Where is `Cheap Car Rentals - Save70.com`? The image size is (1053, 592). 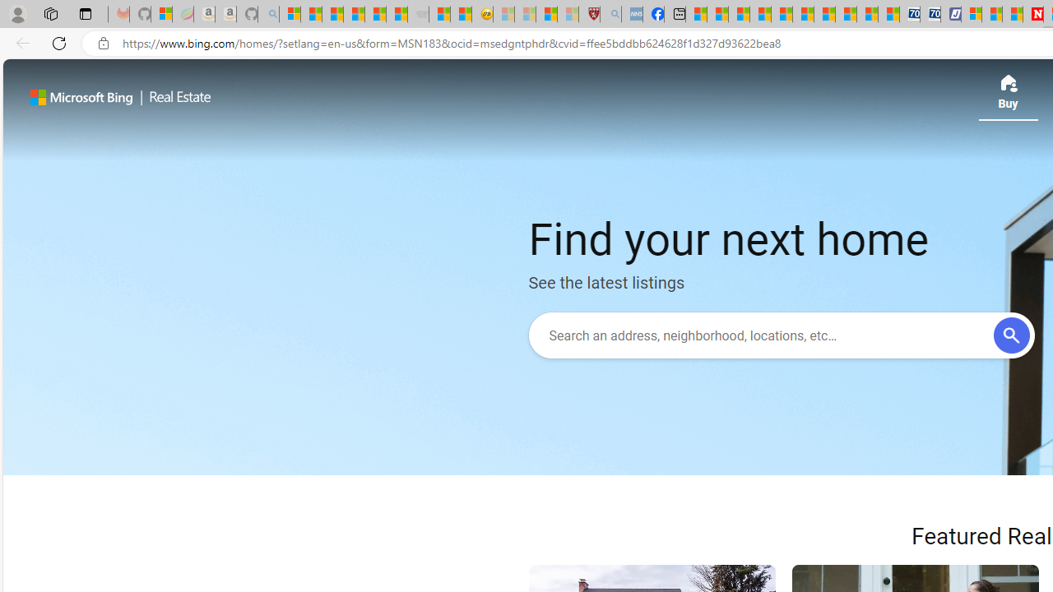
Cheap Car Rentals - Save70.com is located at coordinates (910, 15).